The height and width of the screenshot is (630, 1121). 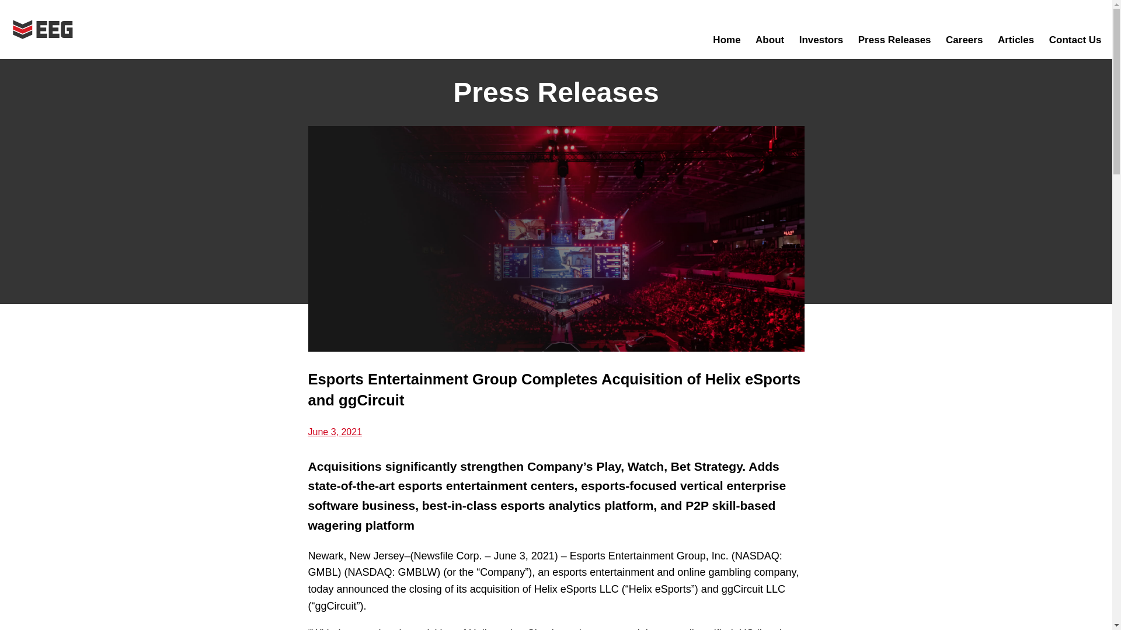 What do you see at coordinates (965, 40) in the screenshot?
I see `Careers` at bounding box center [965, 40].